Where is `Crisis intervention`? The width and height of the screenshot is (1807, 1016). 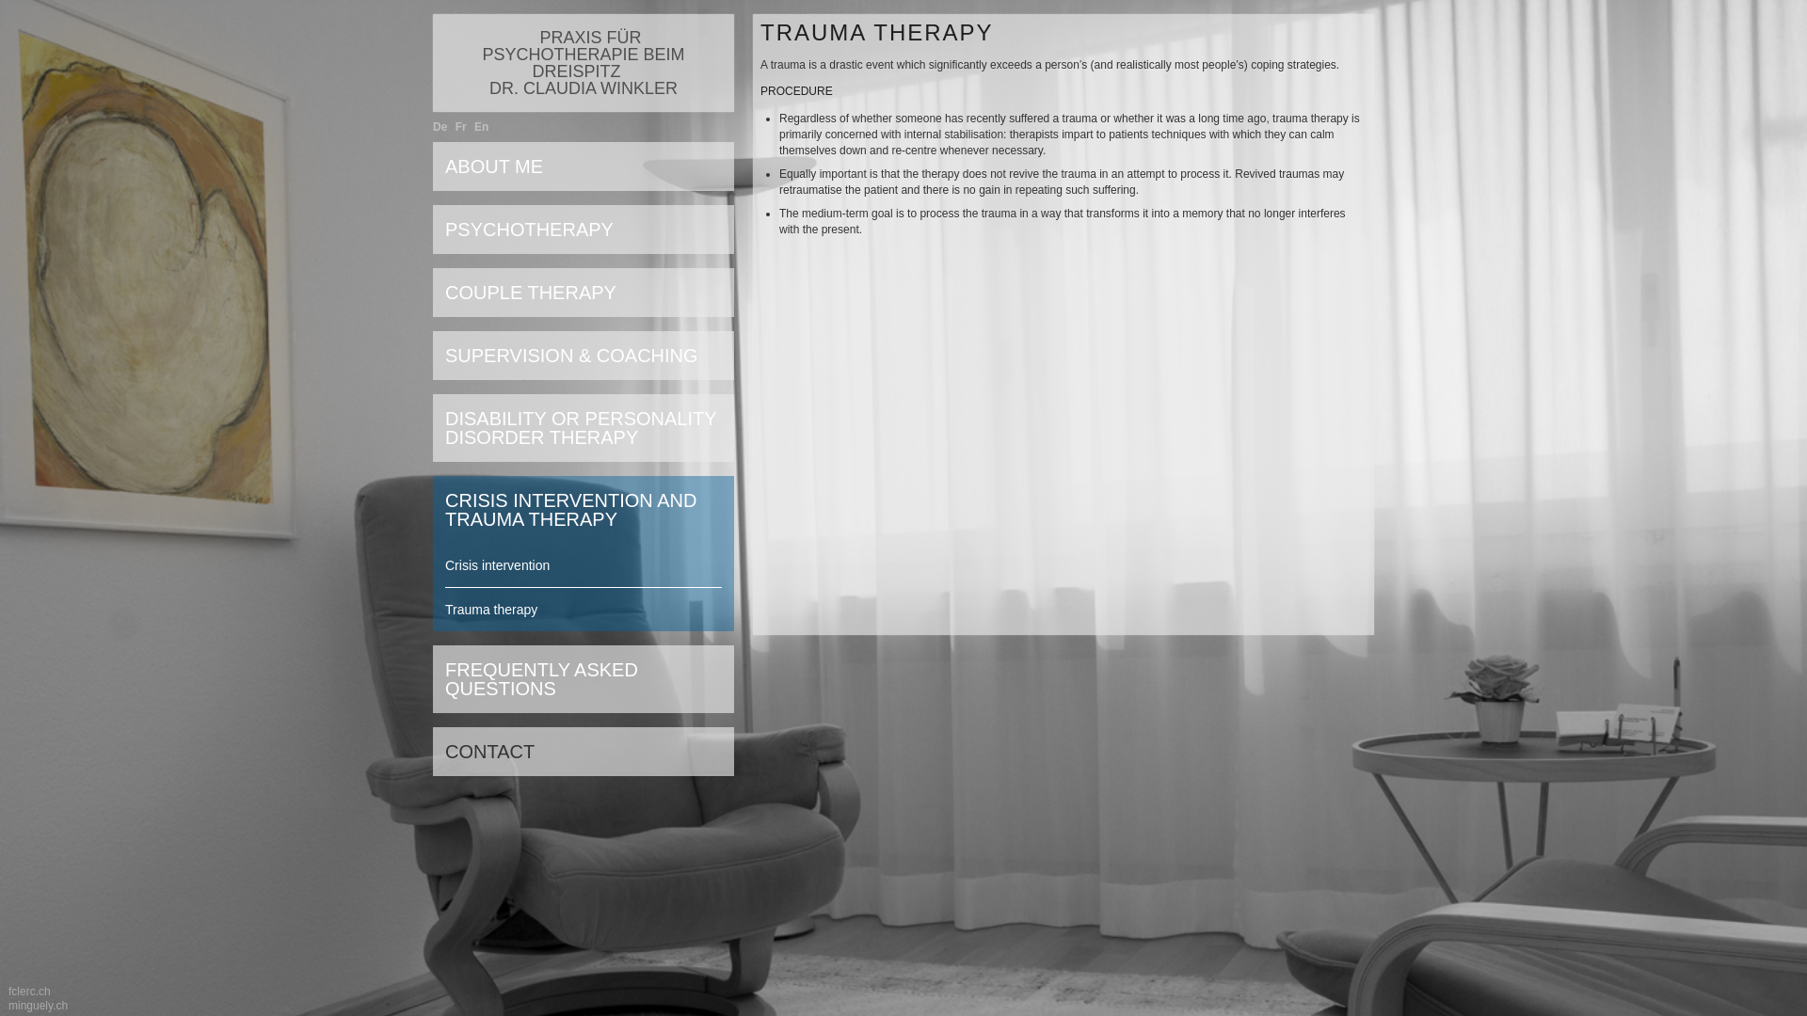 Crisis intervention is located at coordinates (583, 565).